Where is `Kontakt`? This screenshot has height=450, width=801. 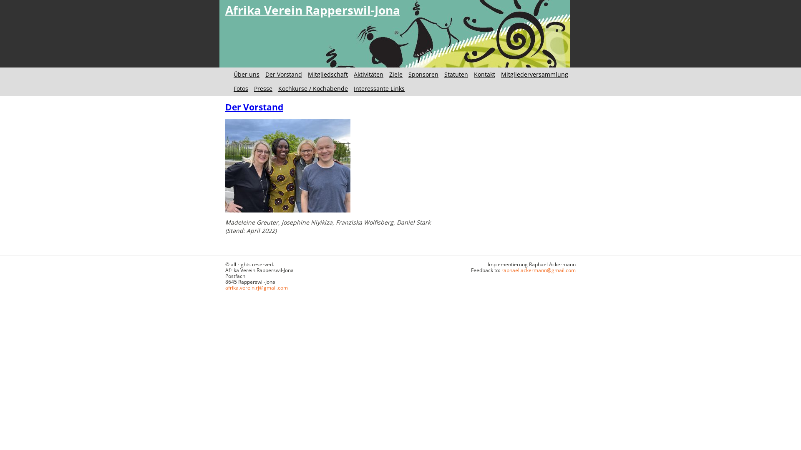
Kontakt is located at coordinates (485, 74).